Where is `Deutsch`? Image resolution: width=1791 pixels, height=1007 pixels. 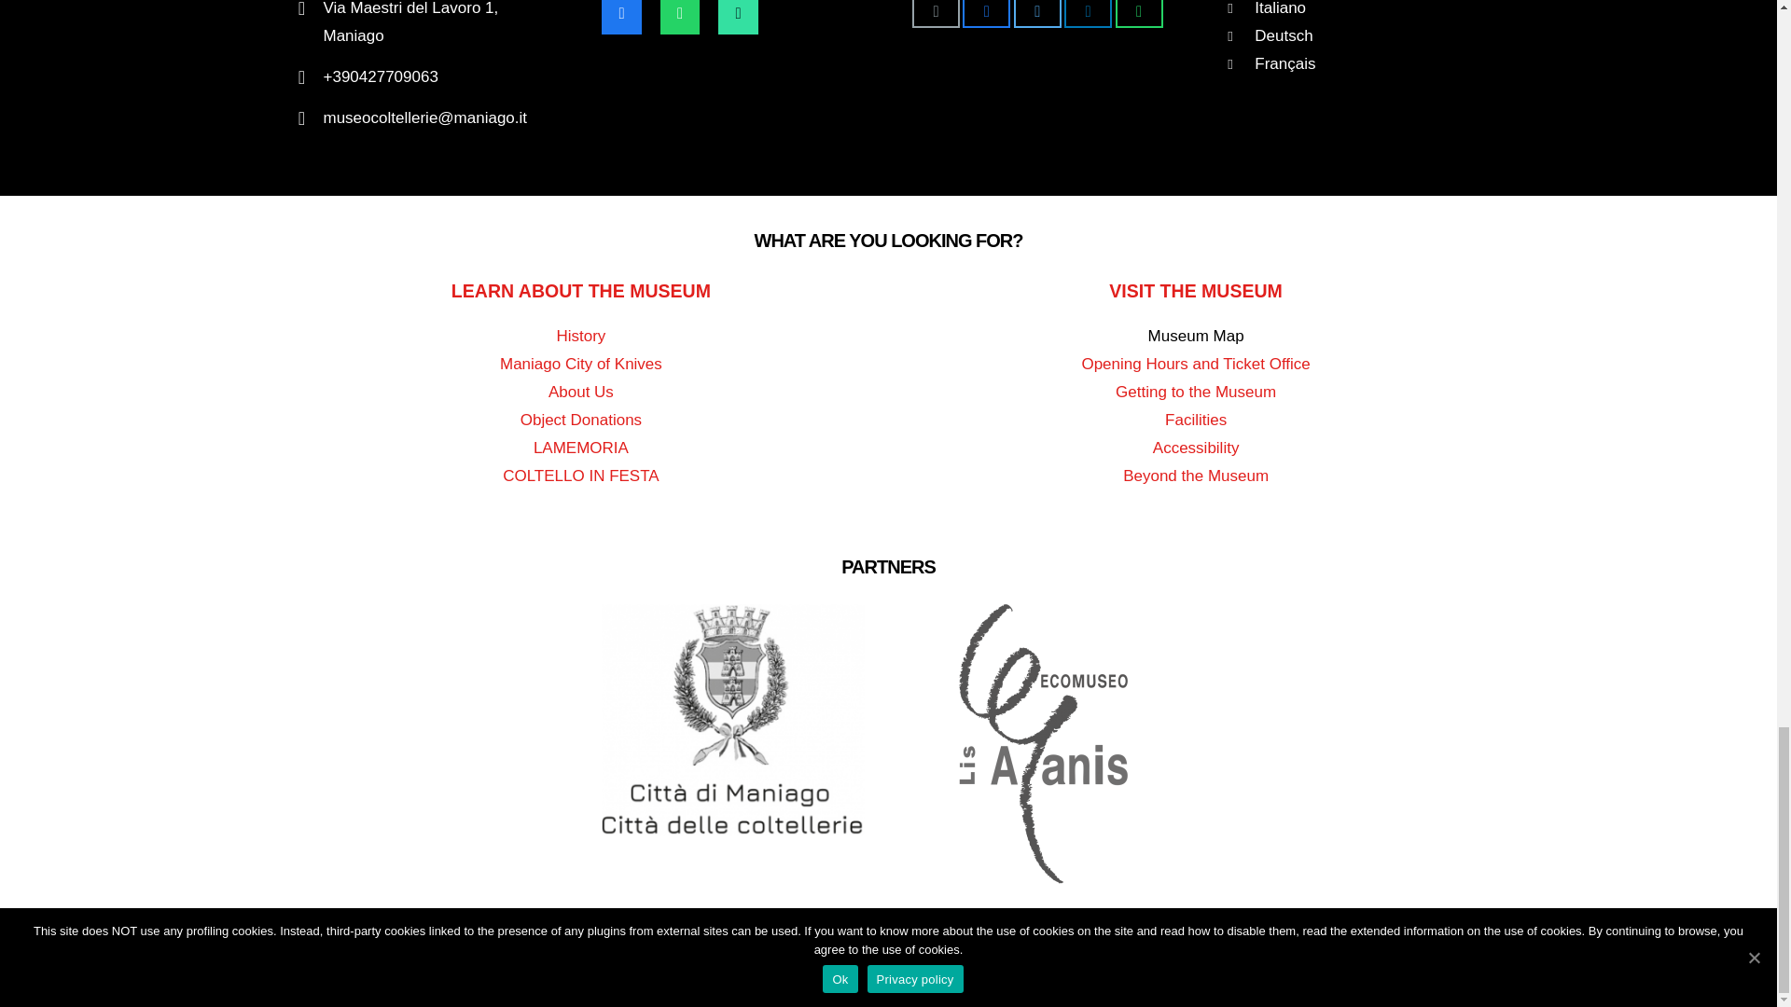 Deutsch is located at coordinates (1284, 35).